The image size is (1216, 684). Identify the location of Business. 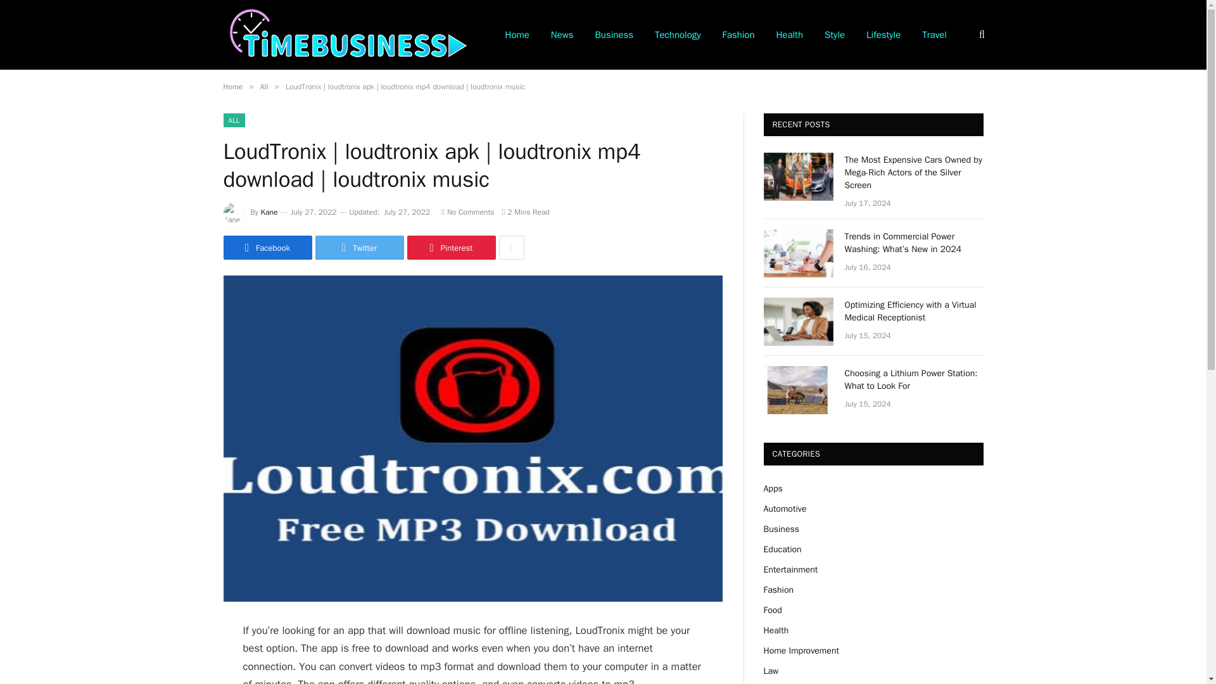
(614, 35).